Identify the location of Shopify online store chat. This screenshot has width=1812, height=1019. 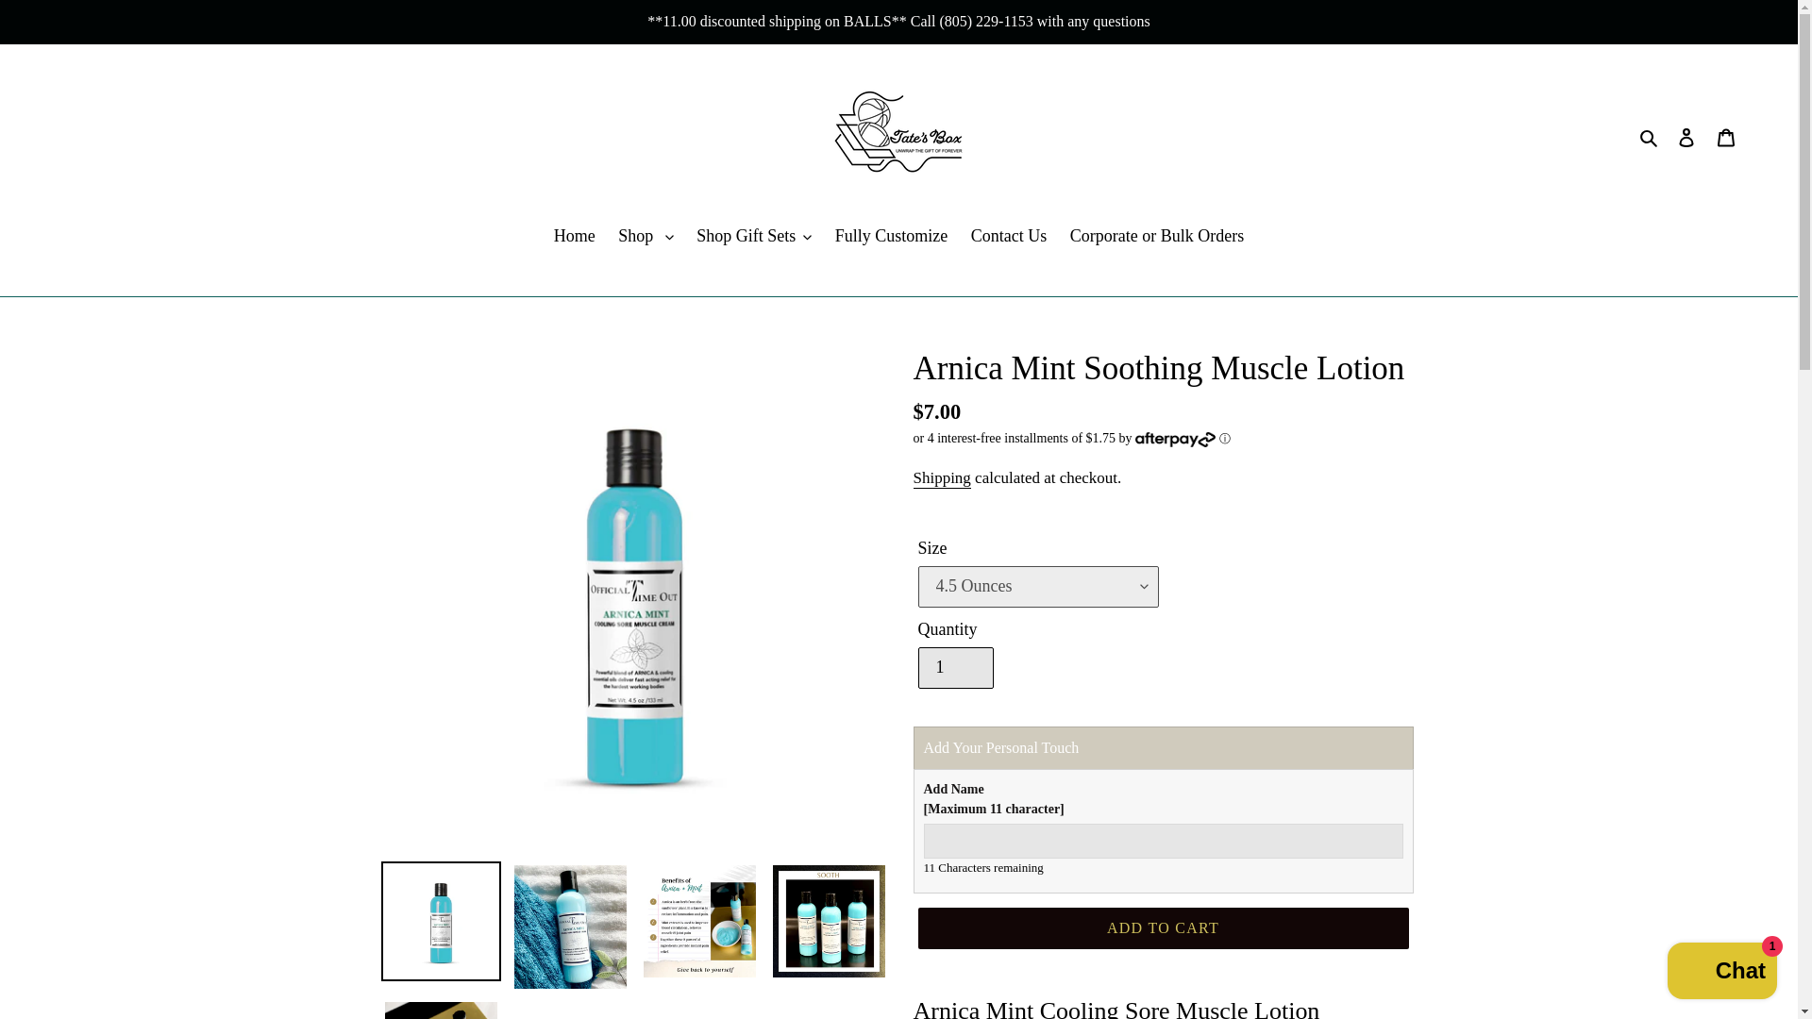
(1721, 973).